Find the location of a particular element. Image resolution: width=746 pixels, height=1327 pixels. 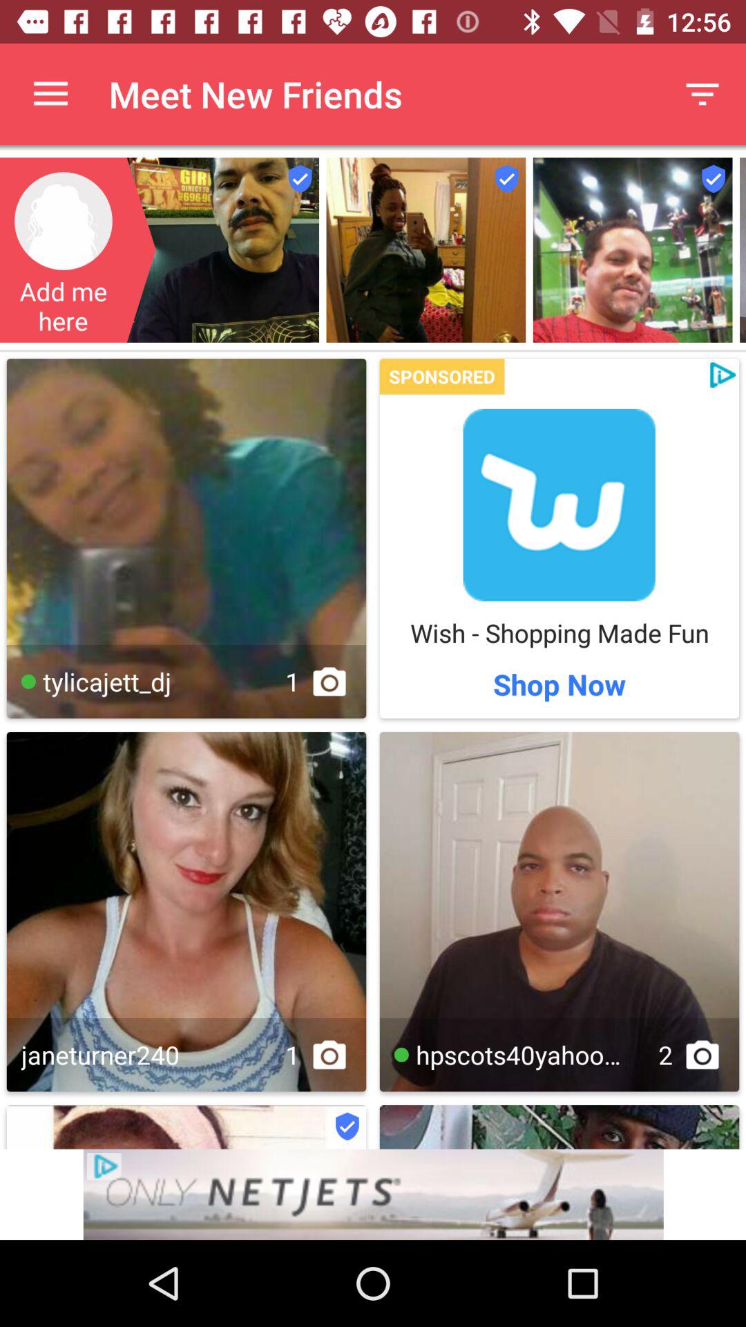

click on add is located at coordinates (559, 505).